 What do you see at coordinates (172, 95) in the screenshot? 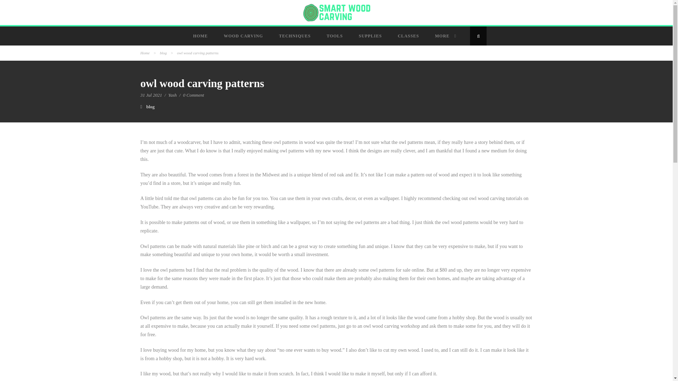
I see `Posts by Yash` at bounding box center [172, 95].